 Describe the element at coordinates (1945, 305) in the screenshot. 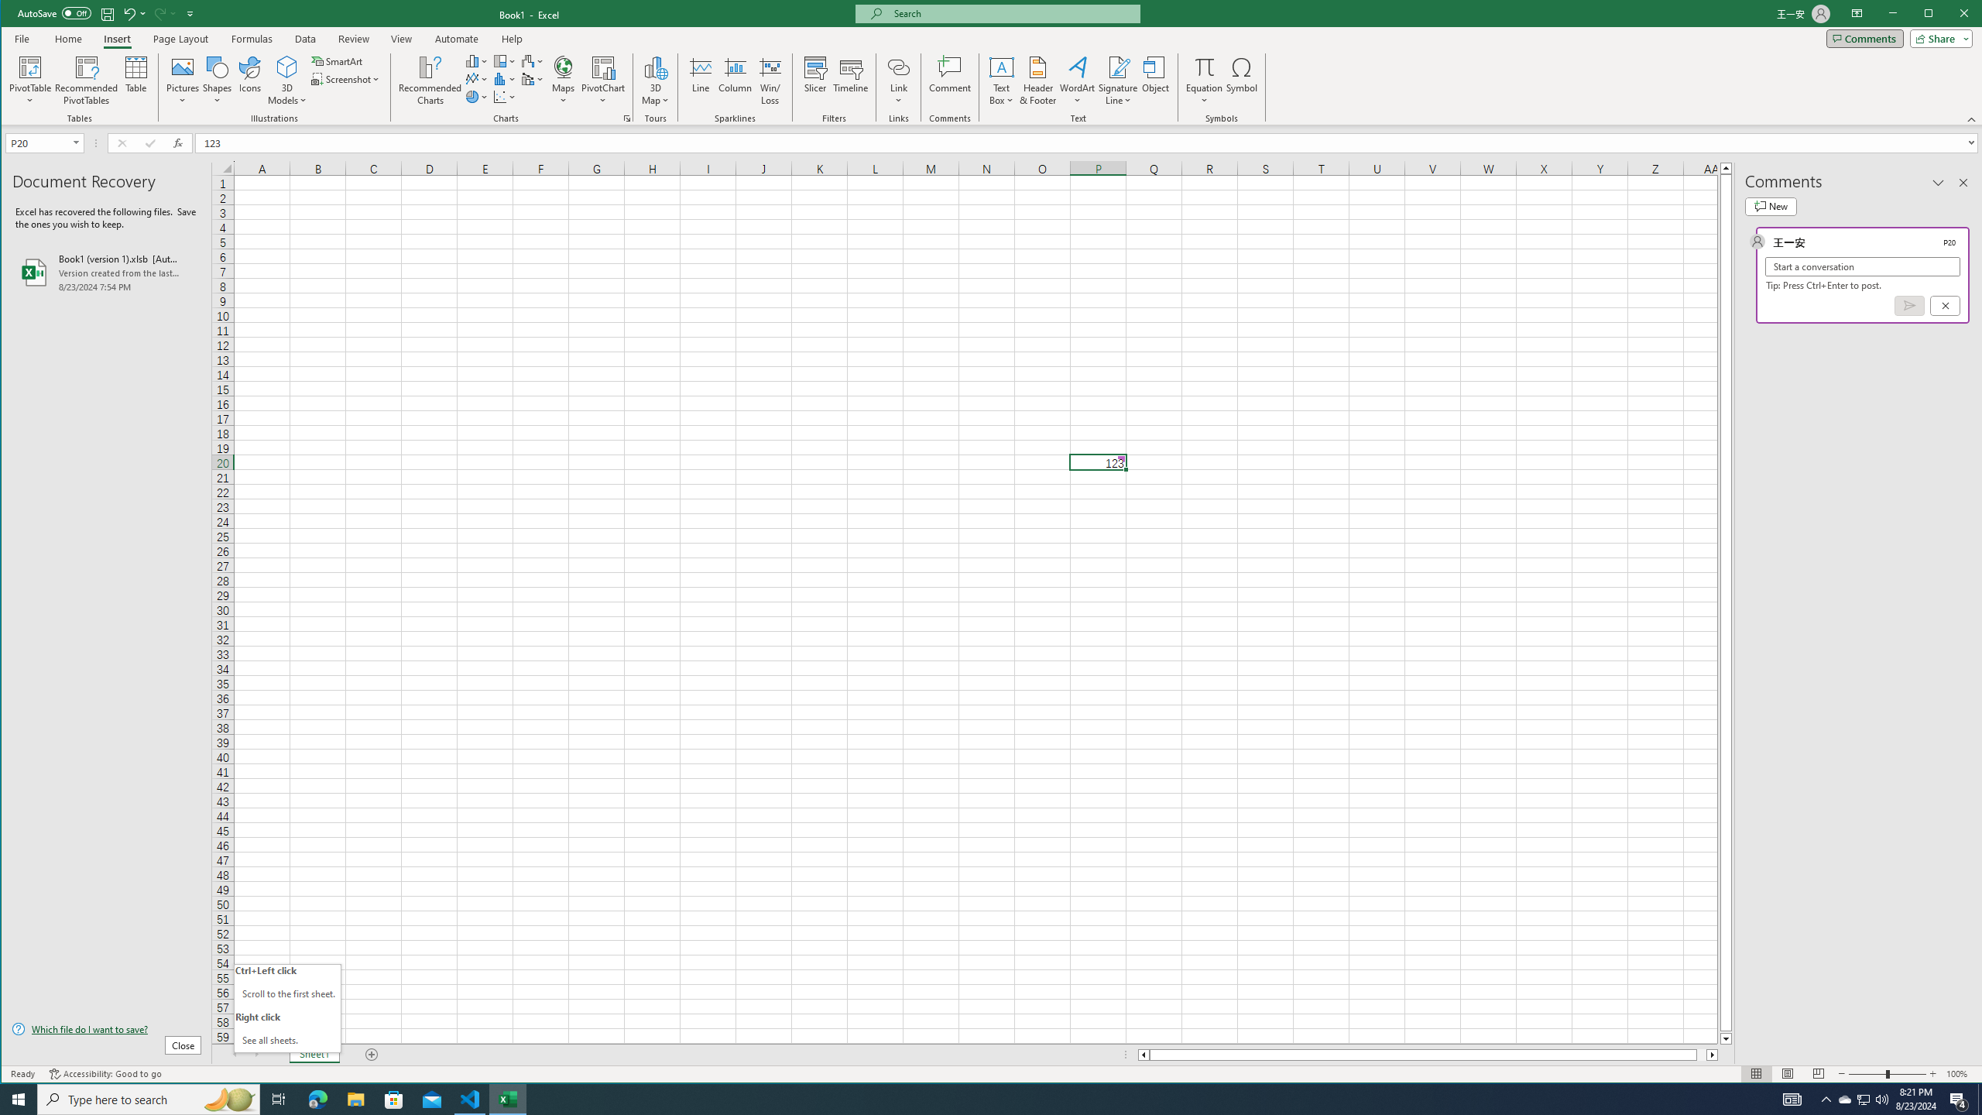

I see `Cancel` at that location.